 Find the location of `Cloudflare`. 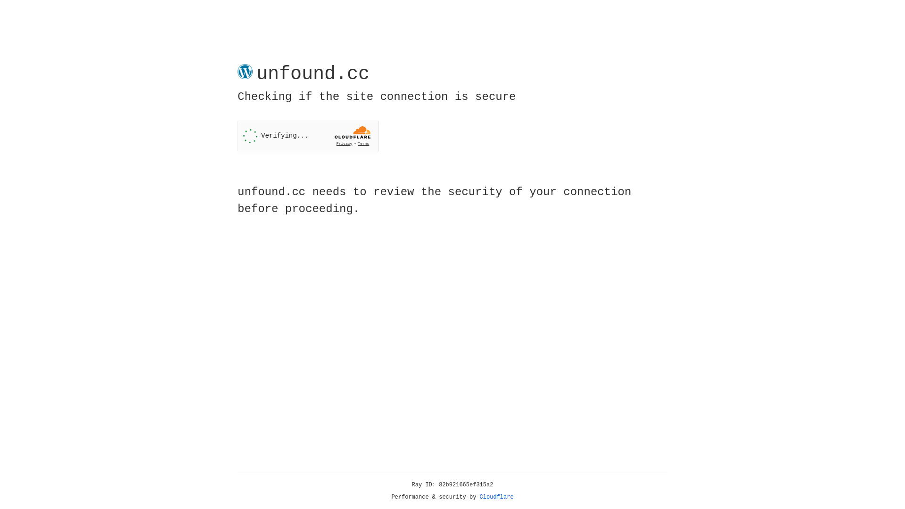

Cloudflare is located at coordinates (497, 497).